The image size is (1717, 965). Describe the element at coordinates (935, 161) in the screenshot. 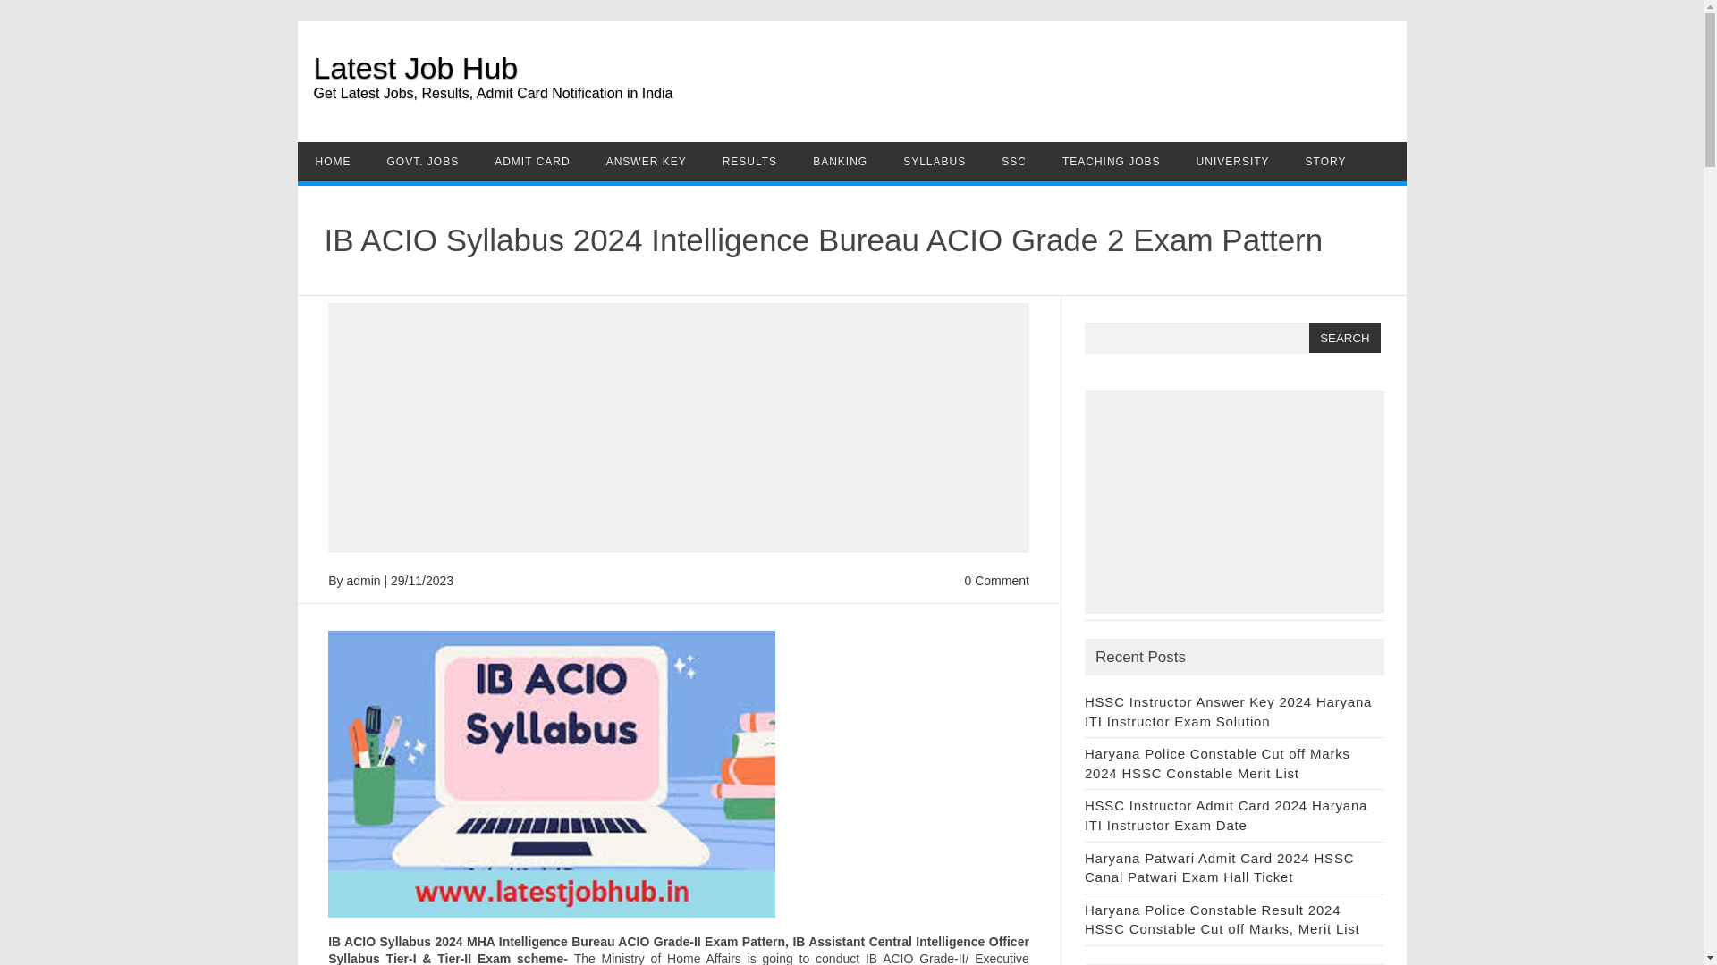

I see `SYLLABUS` at that location.